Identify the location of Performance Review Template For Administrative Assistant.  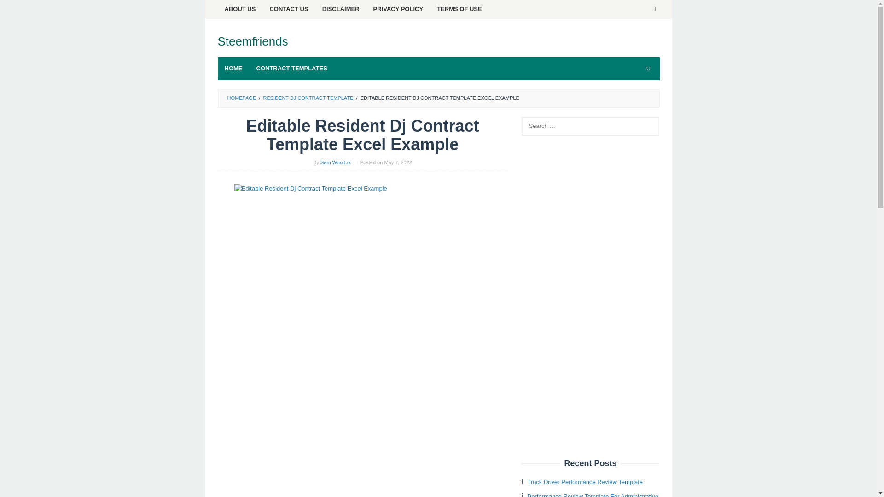
(590, 495).